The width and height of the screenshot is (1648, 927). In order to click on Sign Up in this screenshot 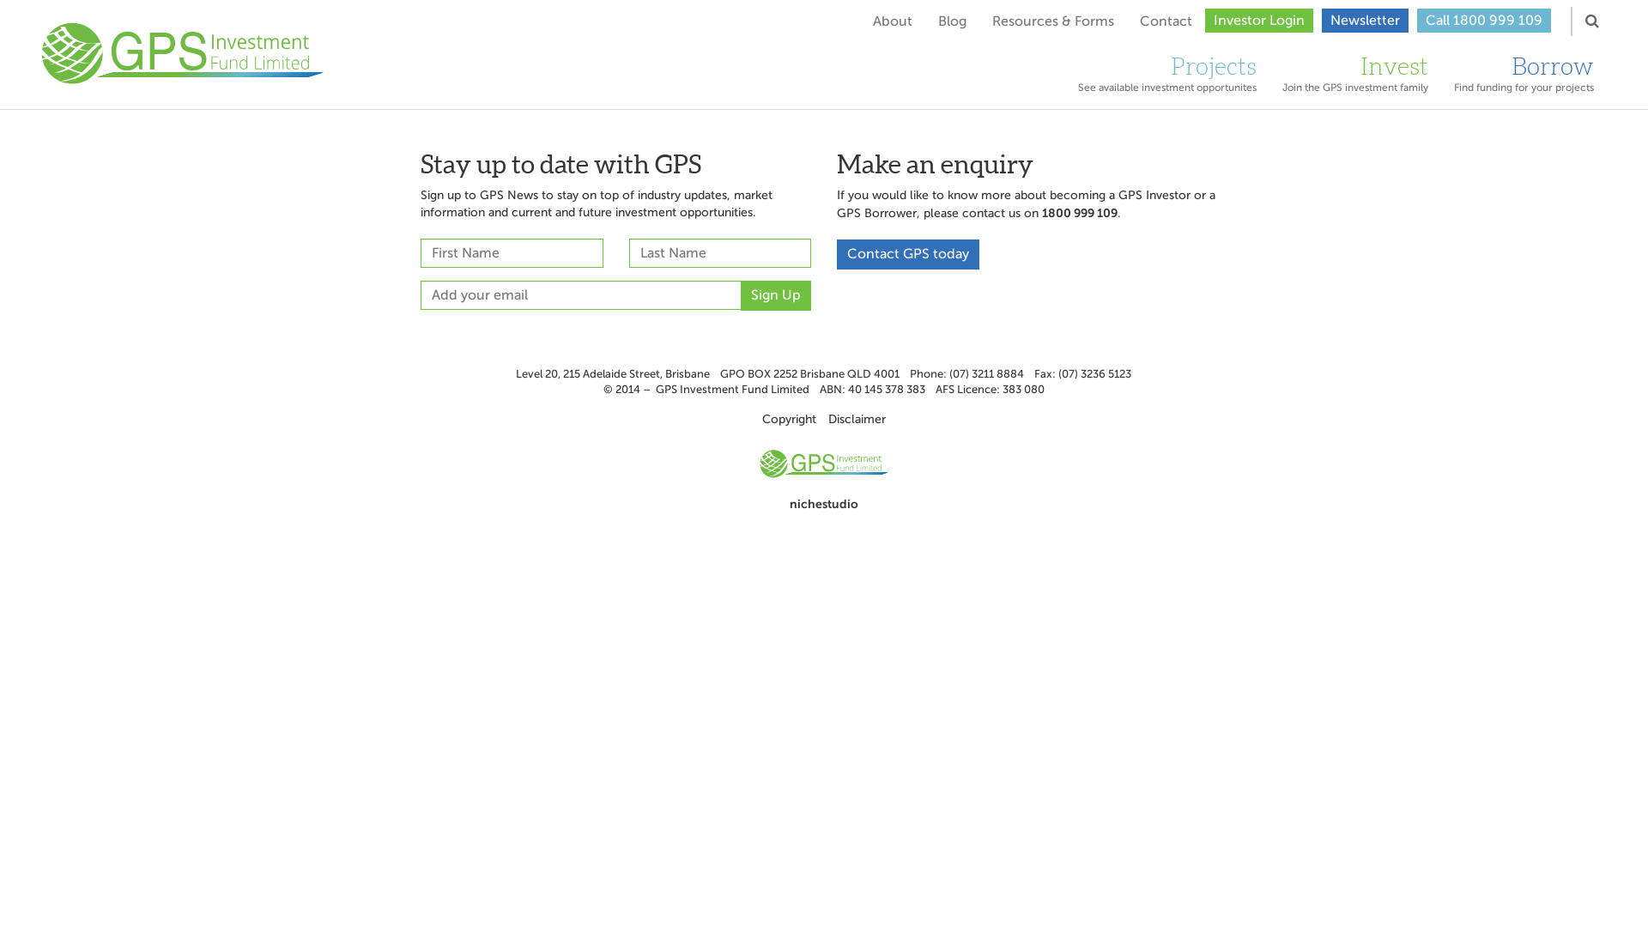, I will do `click(776, 295)`.